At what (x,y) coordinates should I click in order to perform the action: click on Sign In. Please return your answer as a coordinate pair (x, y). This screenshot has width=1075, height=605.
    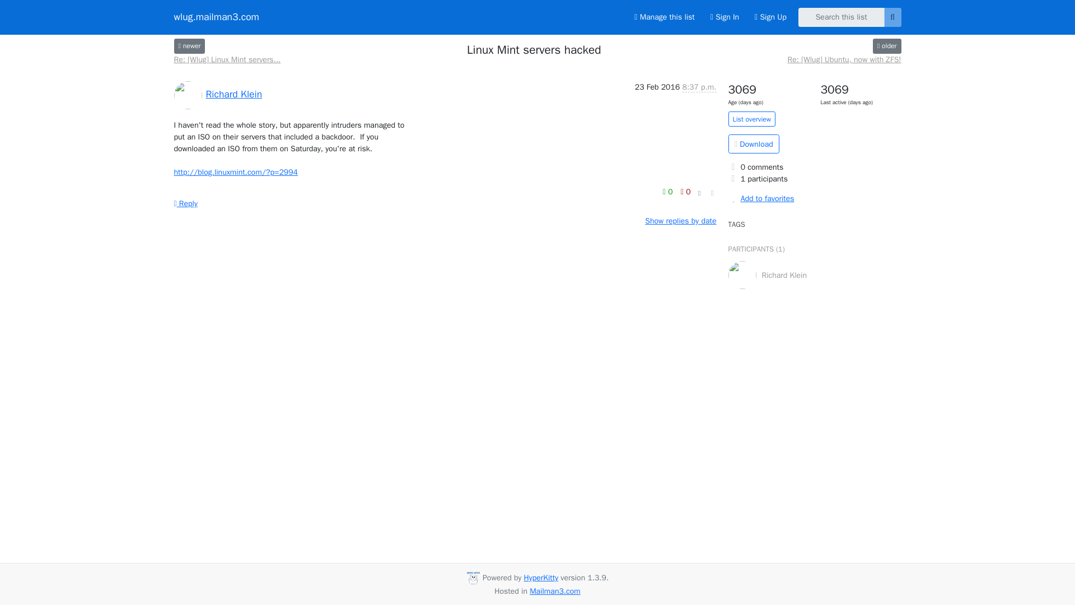
    Looking at the image, I should click on (725, 17).